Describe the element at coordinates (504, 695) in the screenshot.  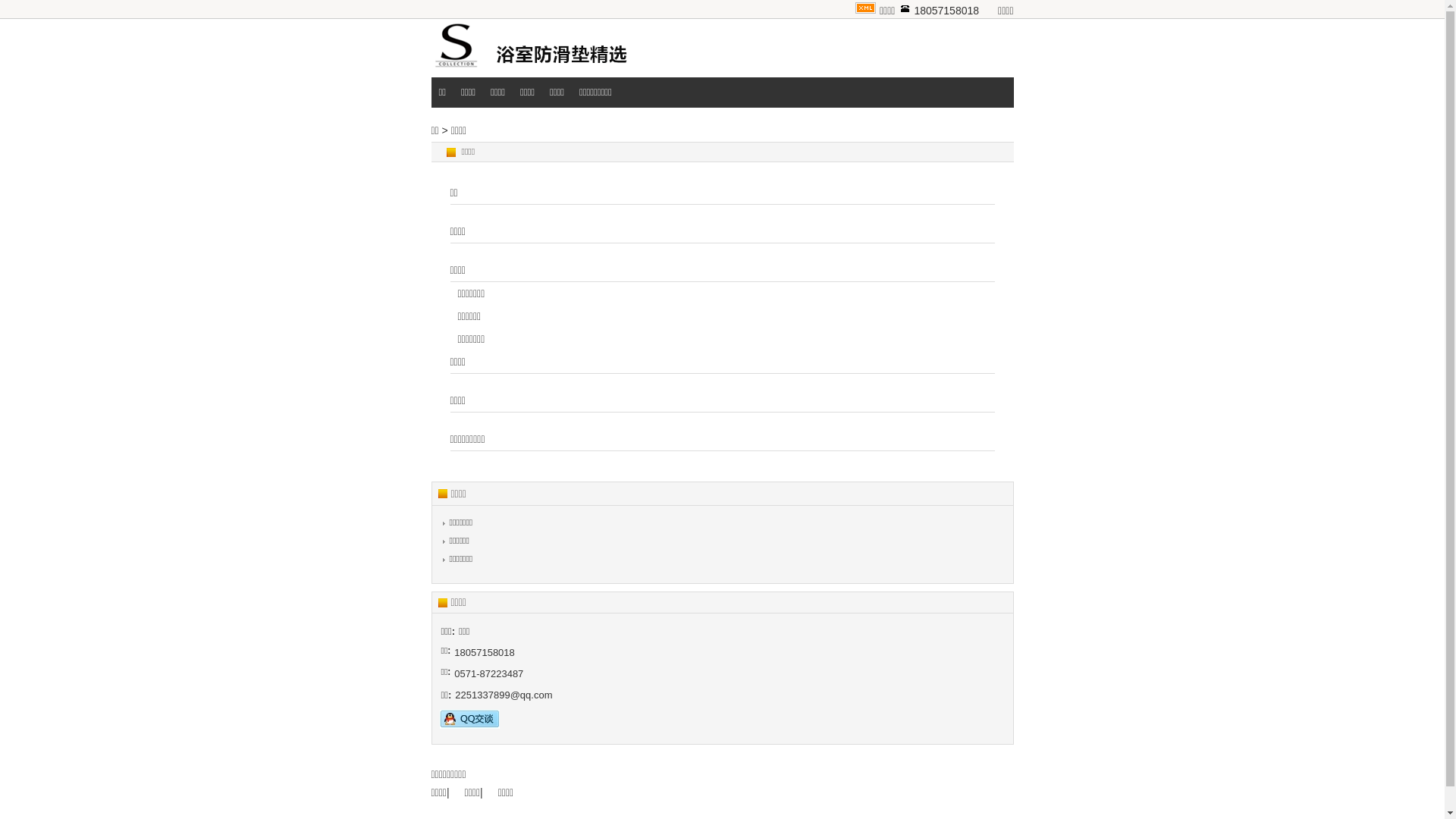
I see `2251337899@qq.com` at that location.